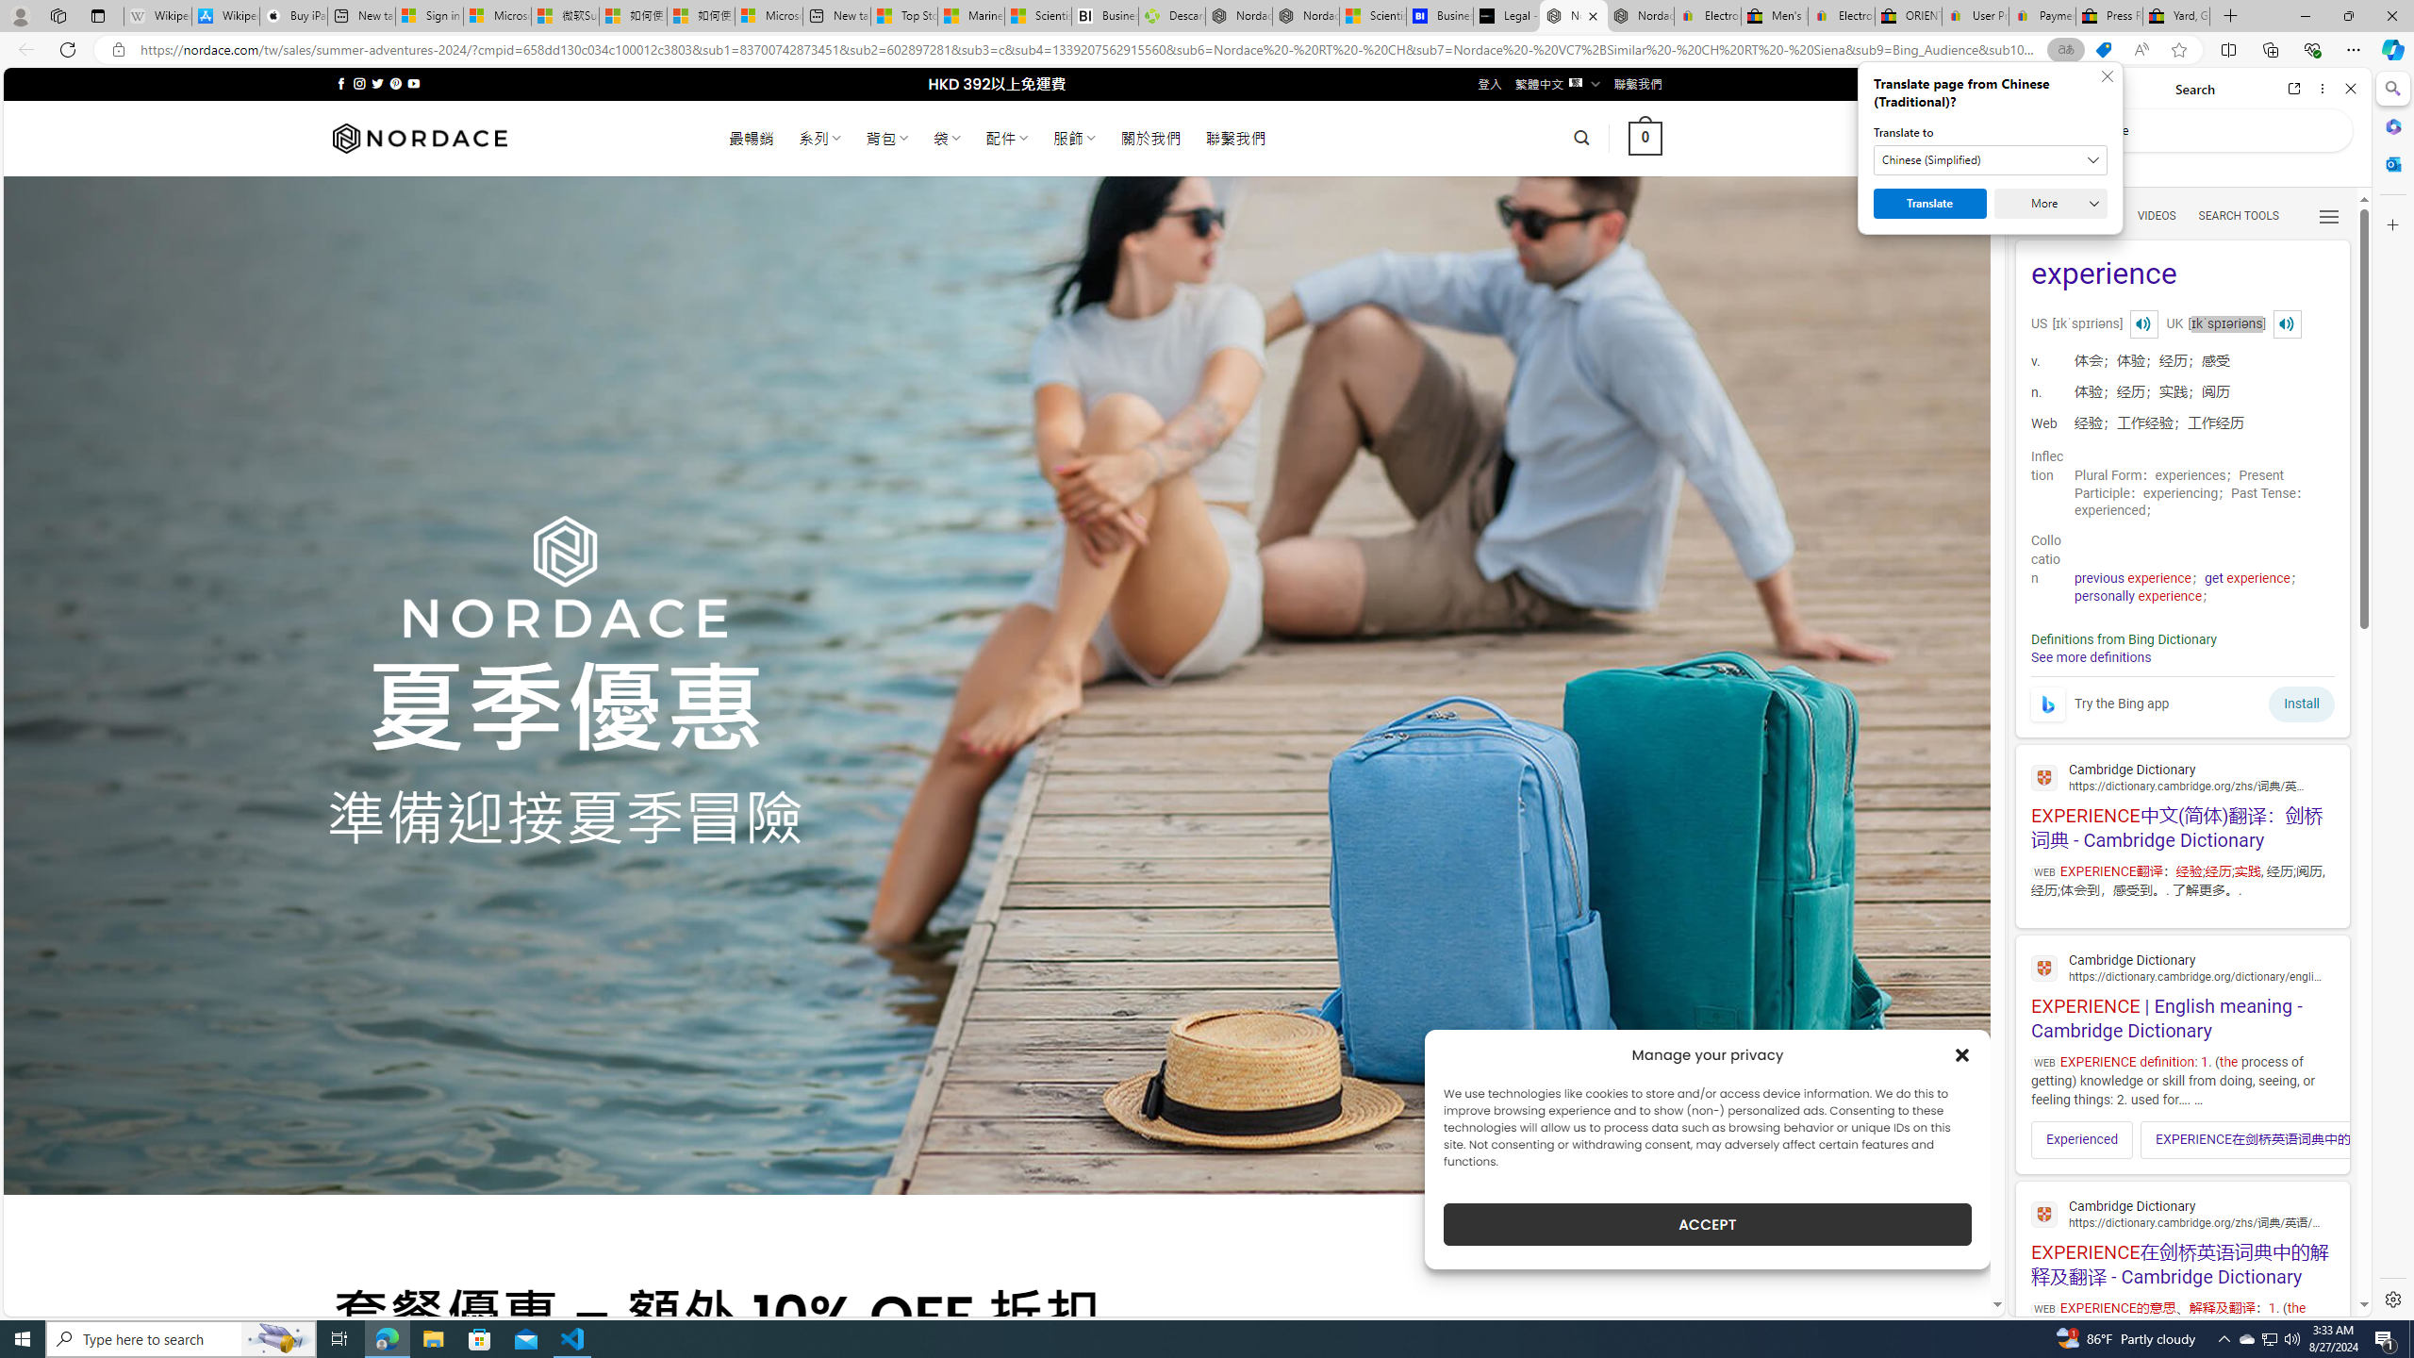  Describe the element at coordinates (430, 16) in the screenshot. I see `Sign in to your Microsoft account` at that location.